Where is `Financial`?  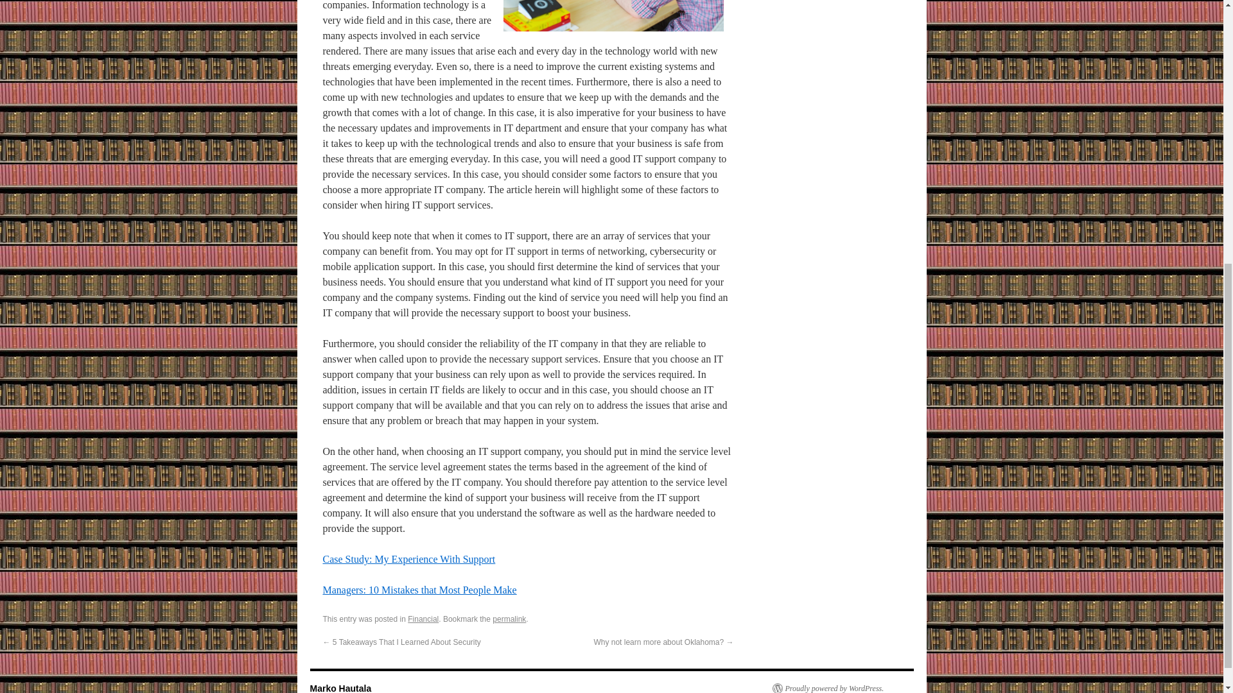
Financial is located at coordinates (423, 619).